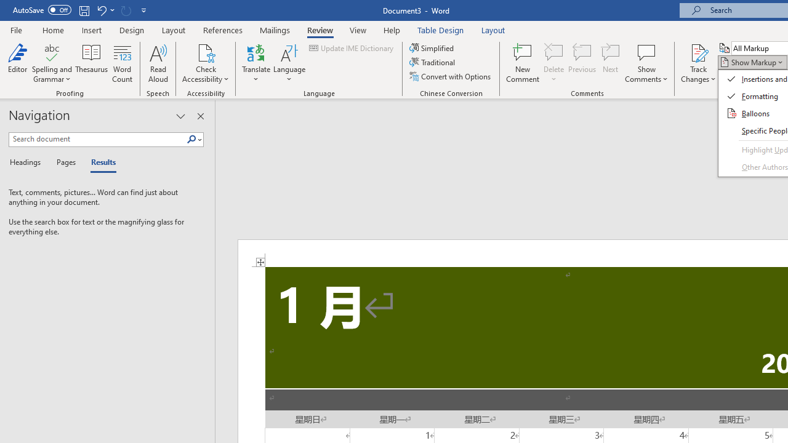  Describe the element at coordinates (611, 63) in the screenshot. I see `Next` at that location.